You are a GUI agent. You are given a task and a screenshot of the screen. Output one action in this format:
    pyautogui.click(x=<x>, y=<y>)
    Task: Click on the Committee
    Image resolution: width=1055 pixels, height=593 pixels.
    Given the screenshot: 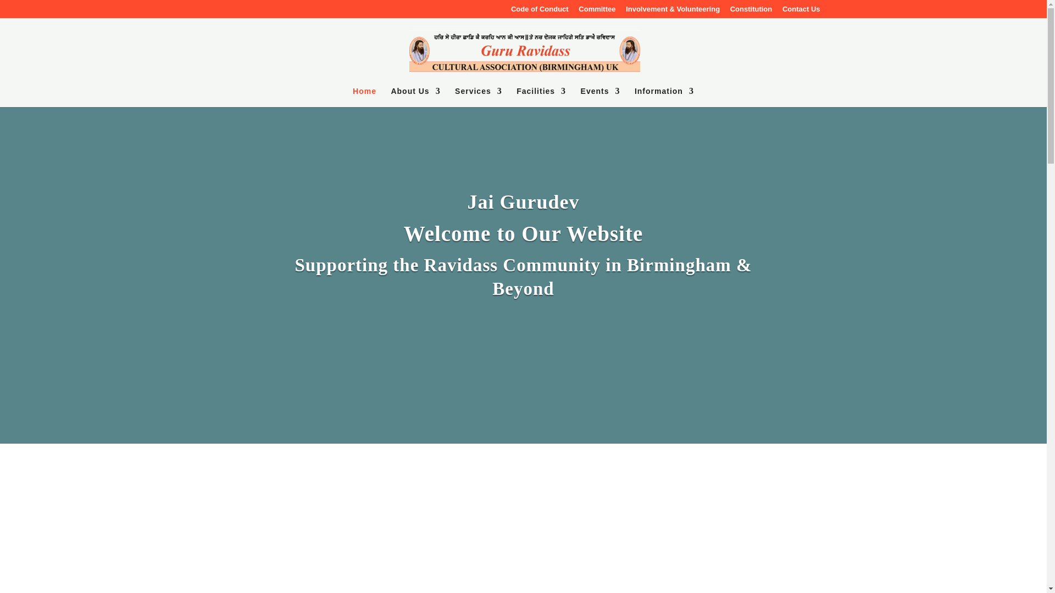 What is the action you would take?
    pyautogui.click(x=597, y=12)
    